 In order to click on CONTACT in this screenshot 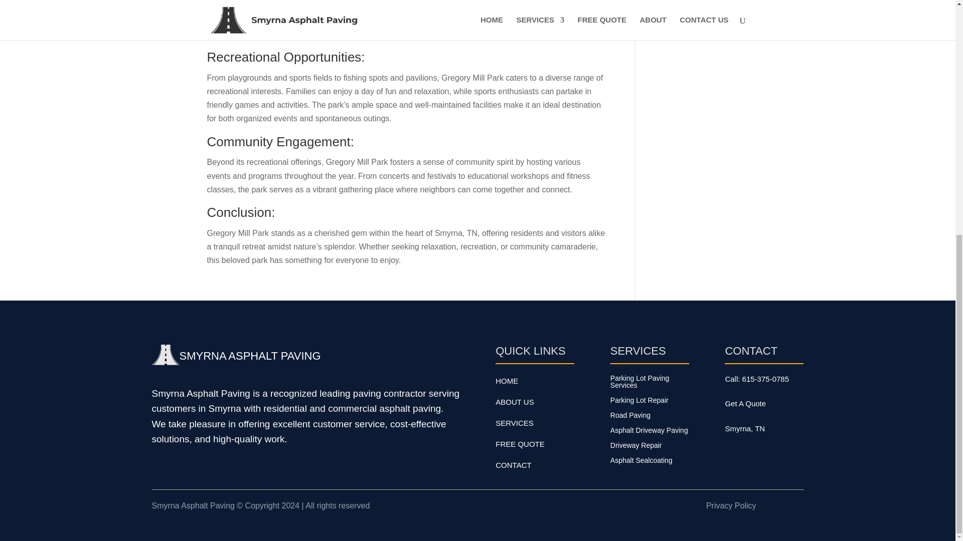, I will do `click(514, 465)`.